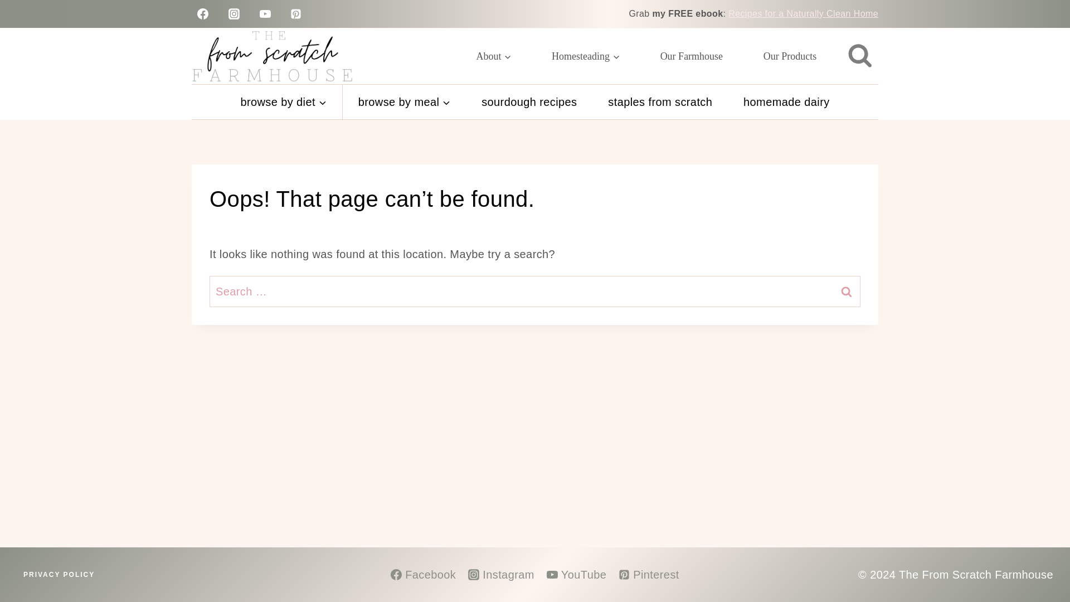 The image size is (1070, 602). I want to click on Our Products, so click(789, 56).